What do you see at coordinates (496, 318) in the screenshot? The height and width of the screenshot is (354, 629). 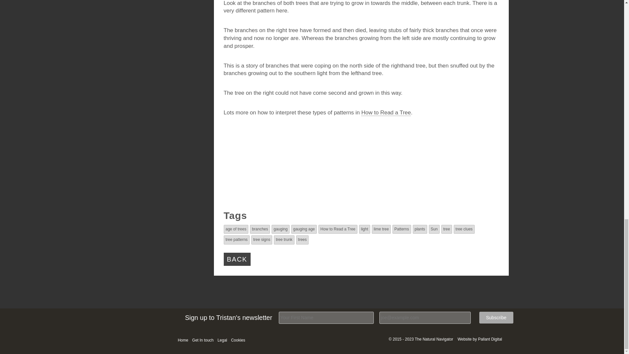 I see `Subscribe` at bounding box center [496, 318].